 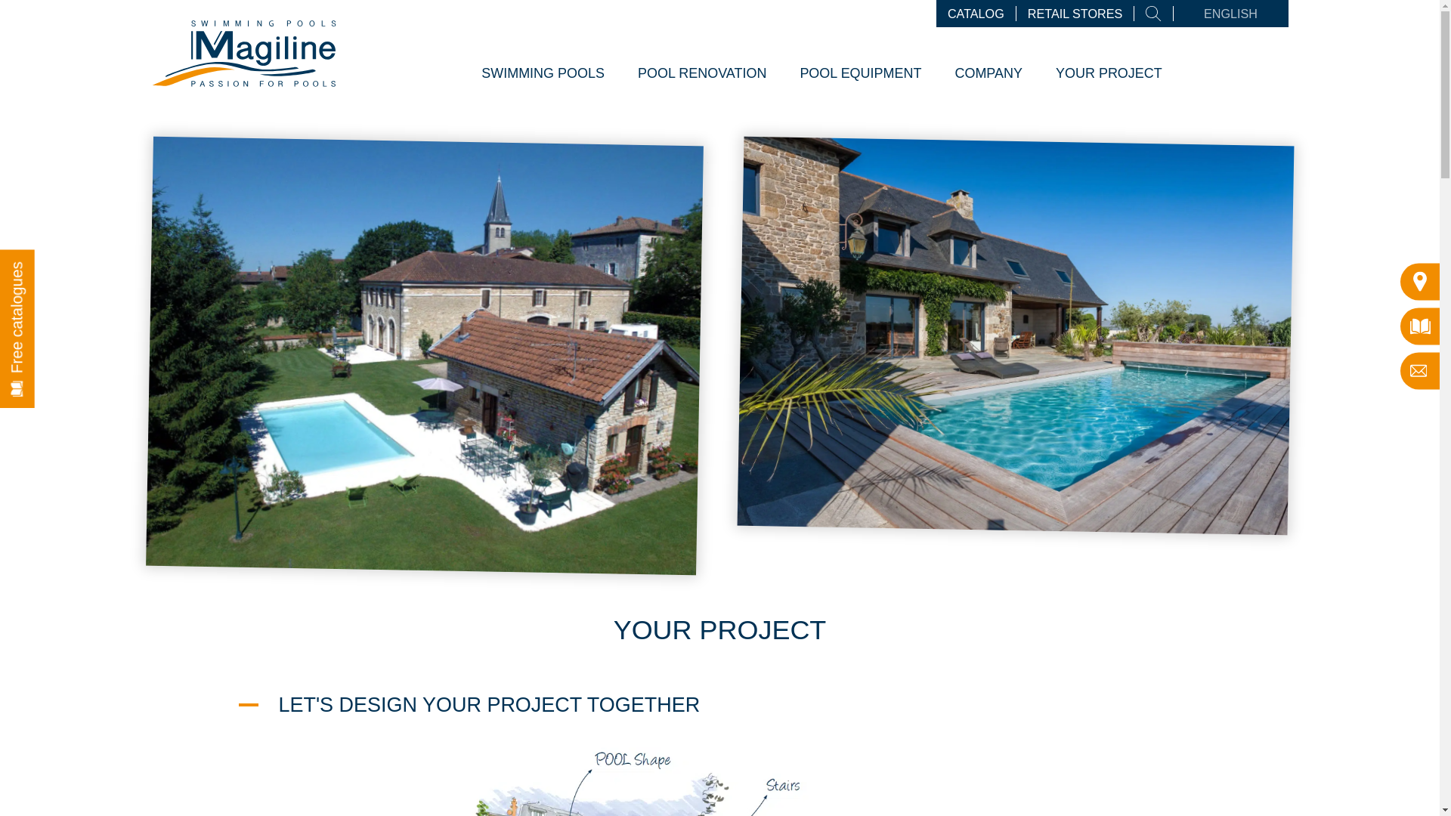 What do you see at coordinates (982, 14) in the screenshot?
I see `CATALOG` at bounding box center [982, 14].